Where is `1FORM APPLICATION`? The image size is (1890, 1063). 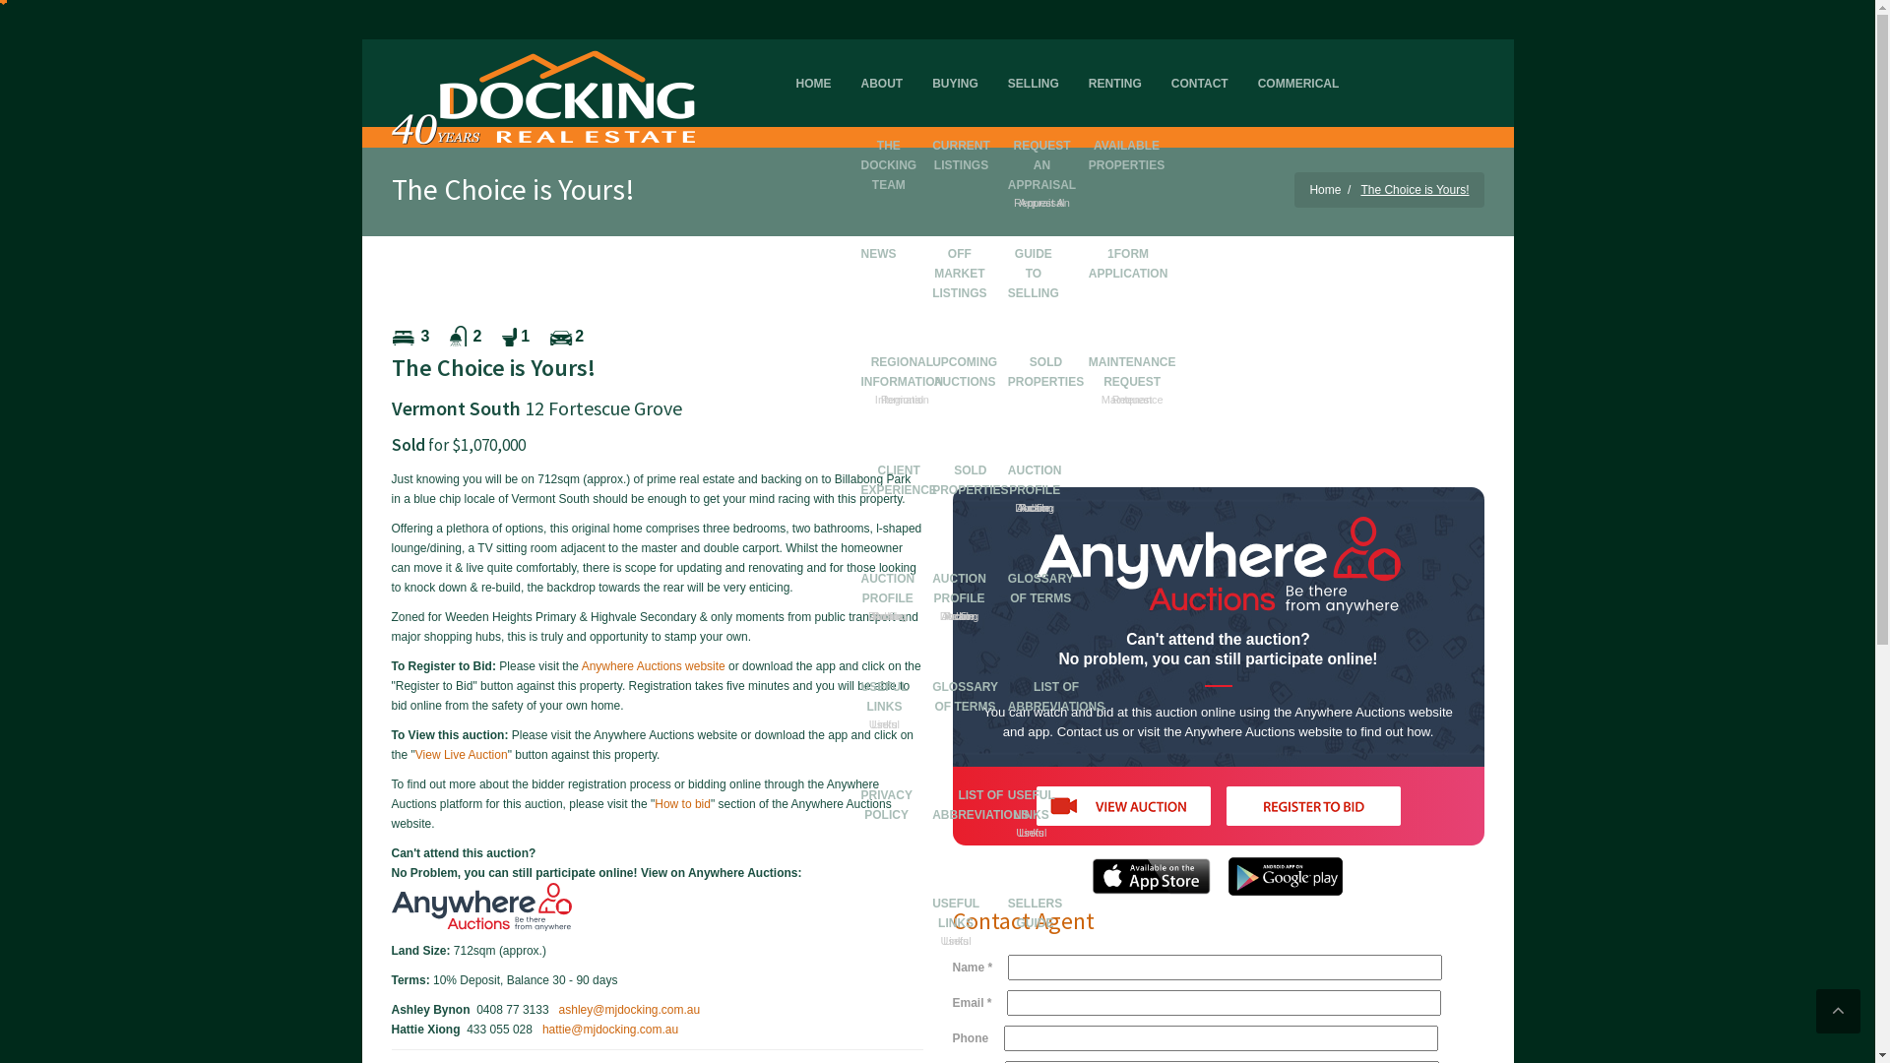 1FORM APPLICATION is located at coordinates (1128, 246).